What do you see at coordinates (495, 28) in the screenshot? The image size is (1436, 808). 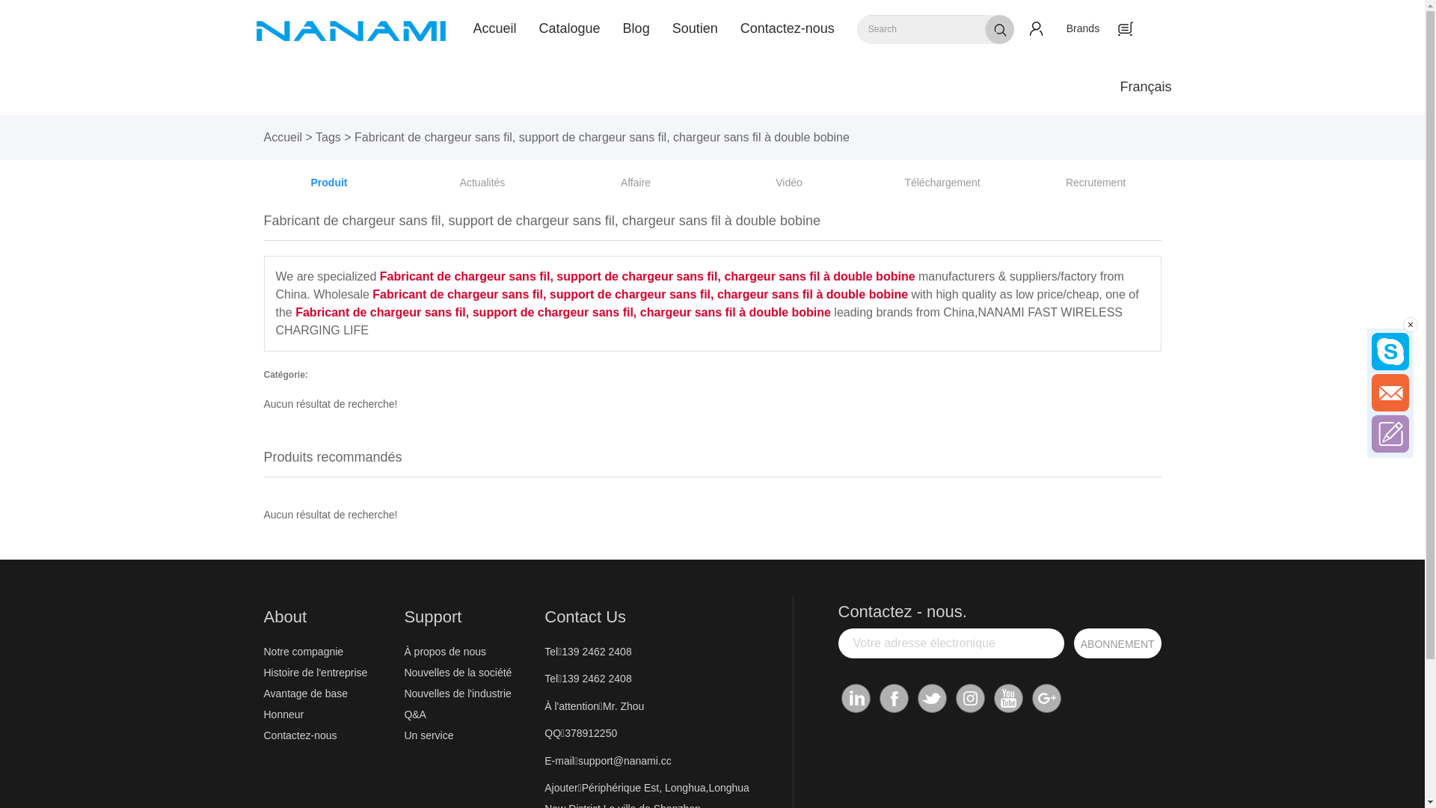 I see `Accueil` at bounding box center [495, 28].